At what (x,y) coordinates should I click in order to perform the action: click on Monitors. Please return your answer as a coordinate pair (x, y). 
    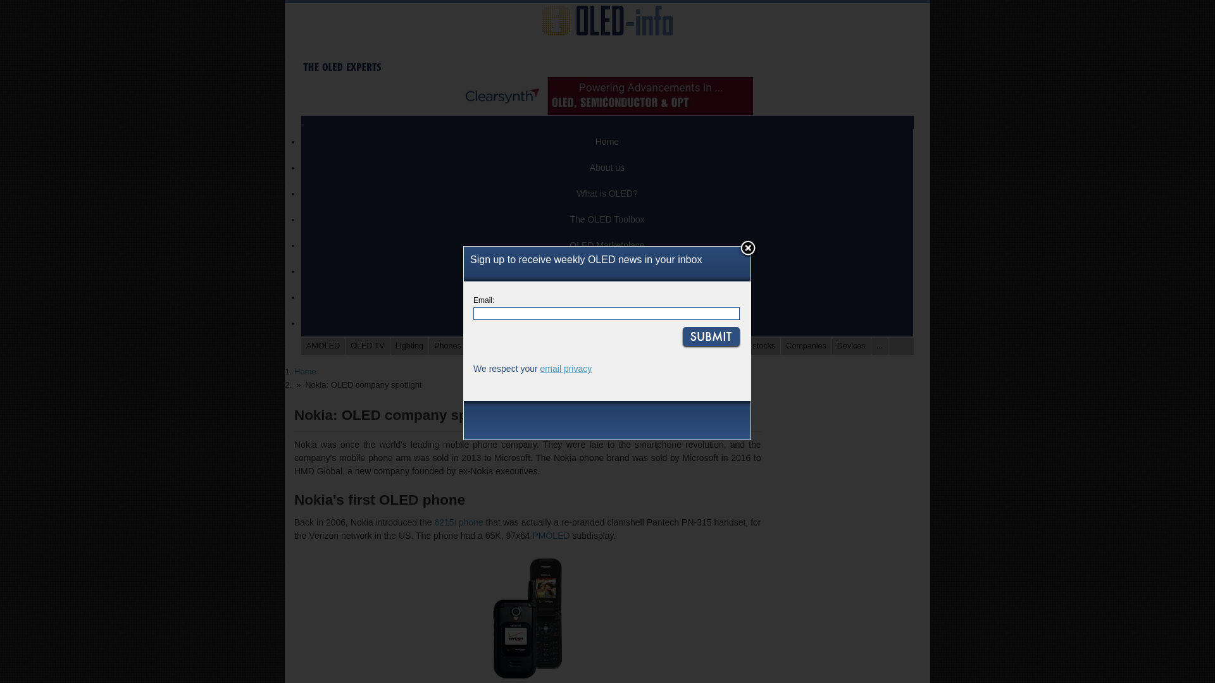
    Looking at the image, I should click on (562, 345).